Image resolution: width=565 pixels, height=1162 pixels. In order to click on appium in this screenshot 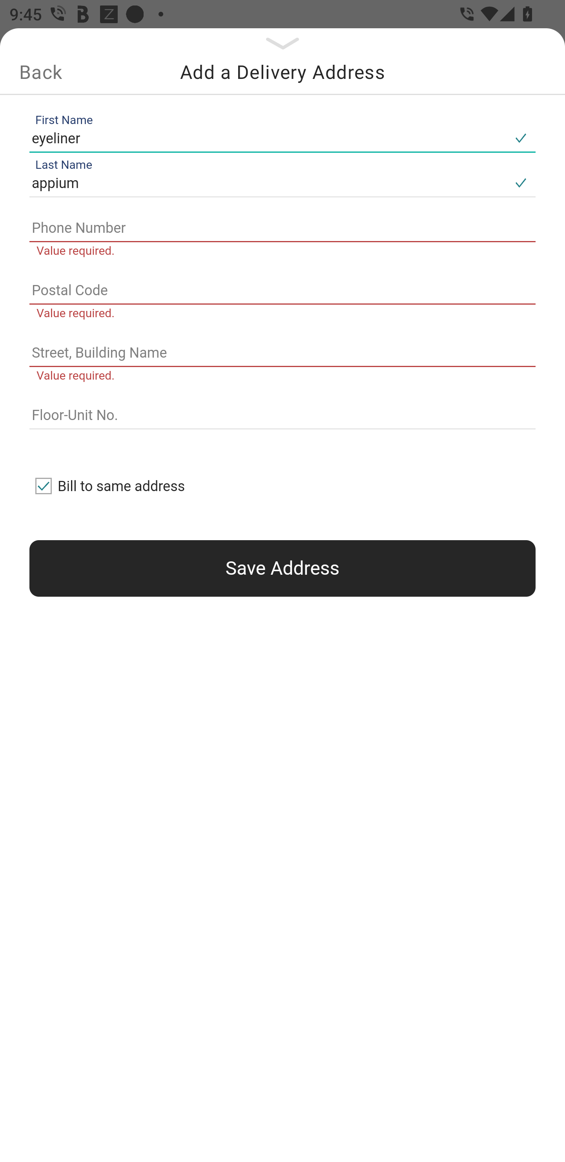, I will do `click(268, 184)`.